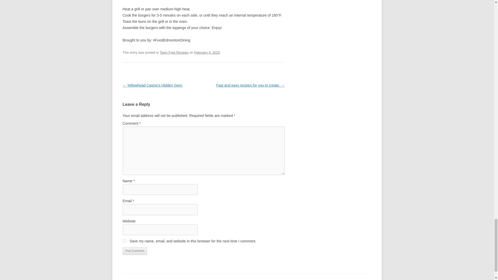 The image size is (498, 280). What do you see at coordinates (174, 52) in the screenshot?
I see `Tasty Free Recipes` at bounding box center [174, 52].